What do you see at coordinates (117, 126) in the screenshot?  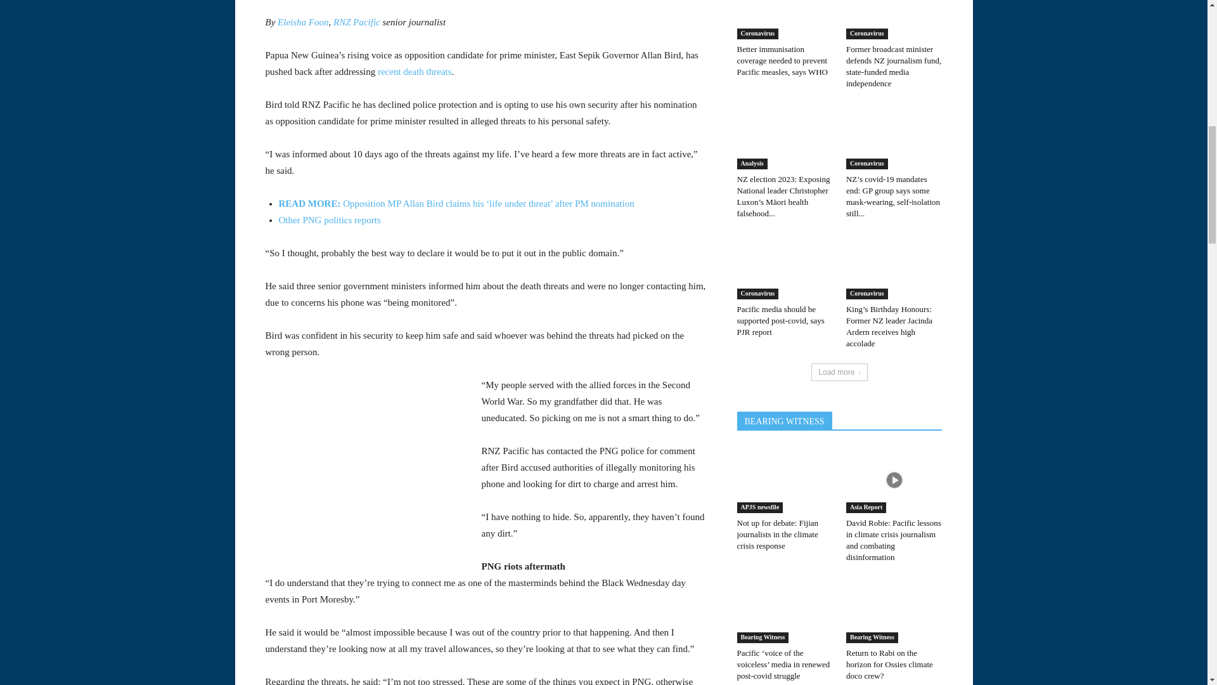 I see `Asia Report` at bounding box center [117, 126].